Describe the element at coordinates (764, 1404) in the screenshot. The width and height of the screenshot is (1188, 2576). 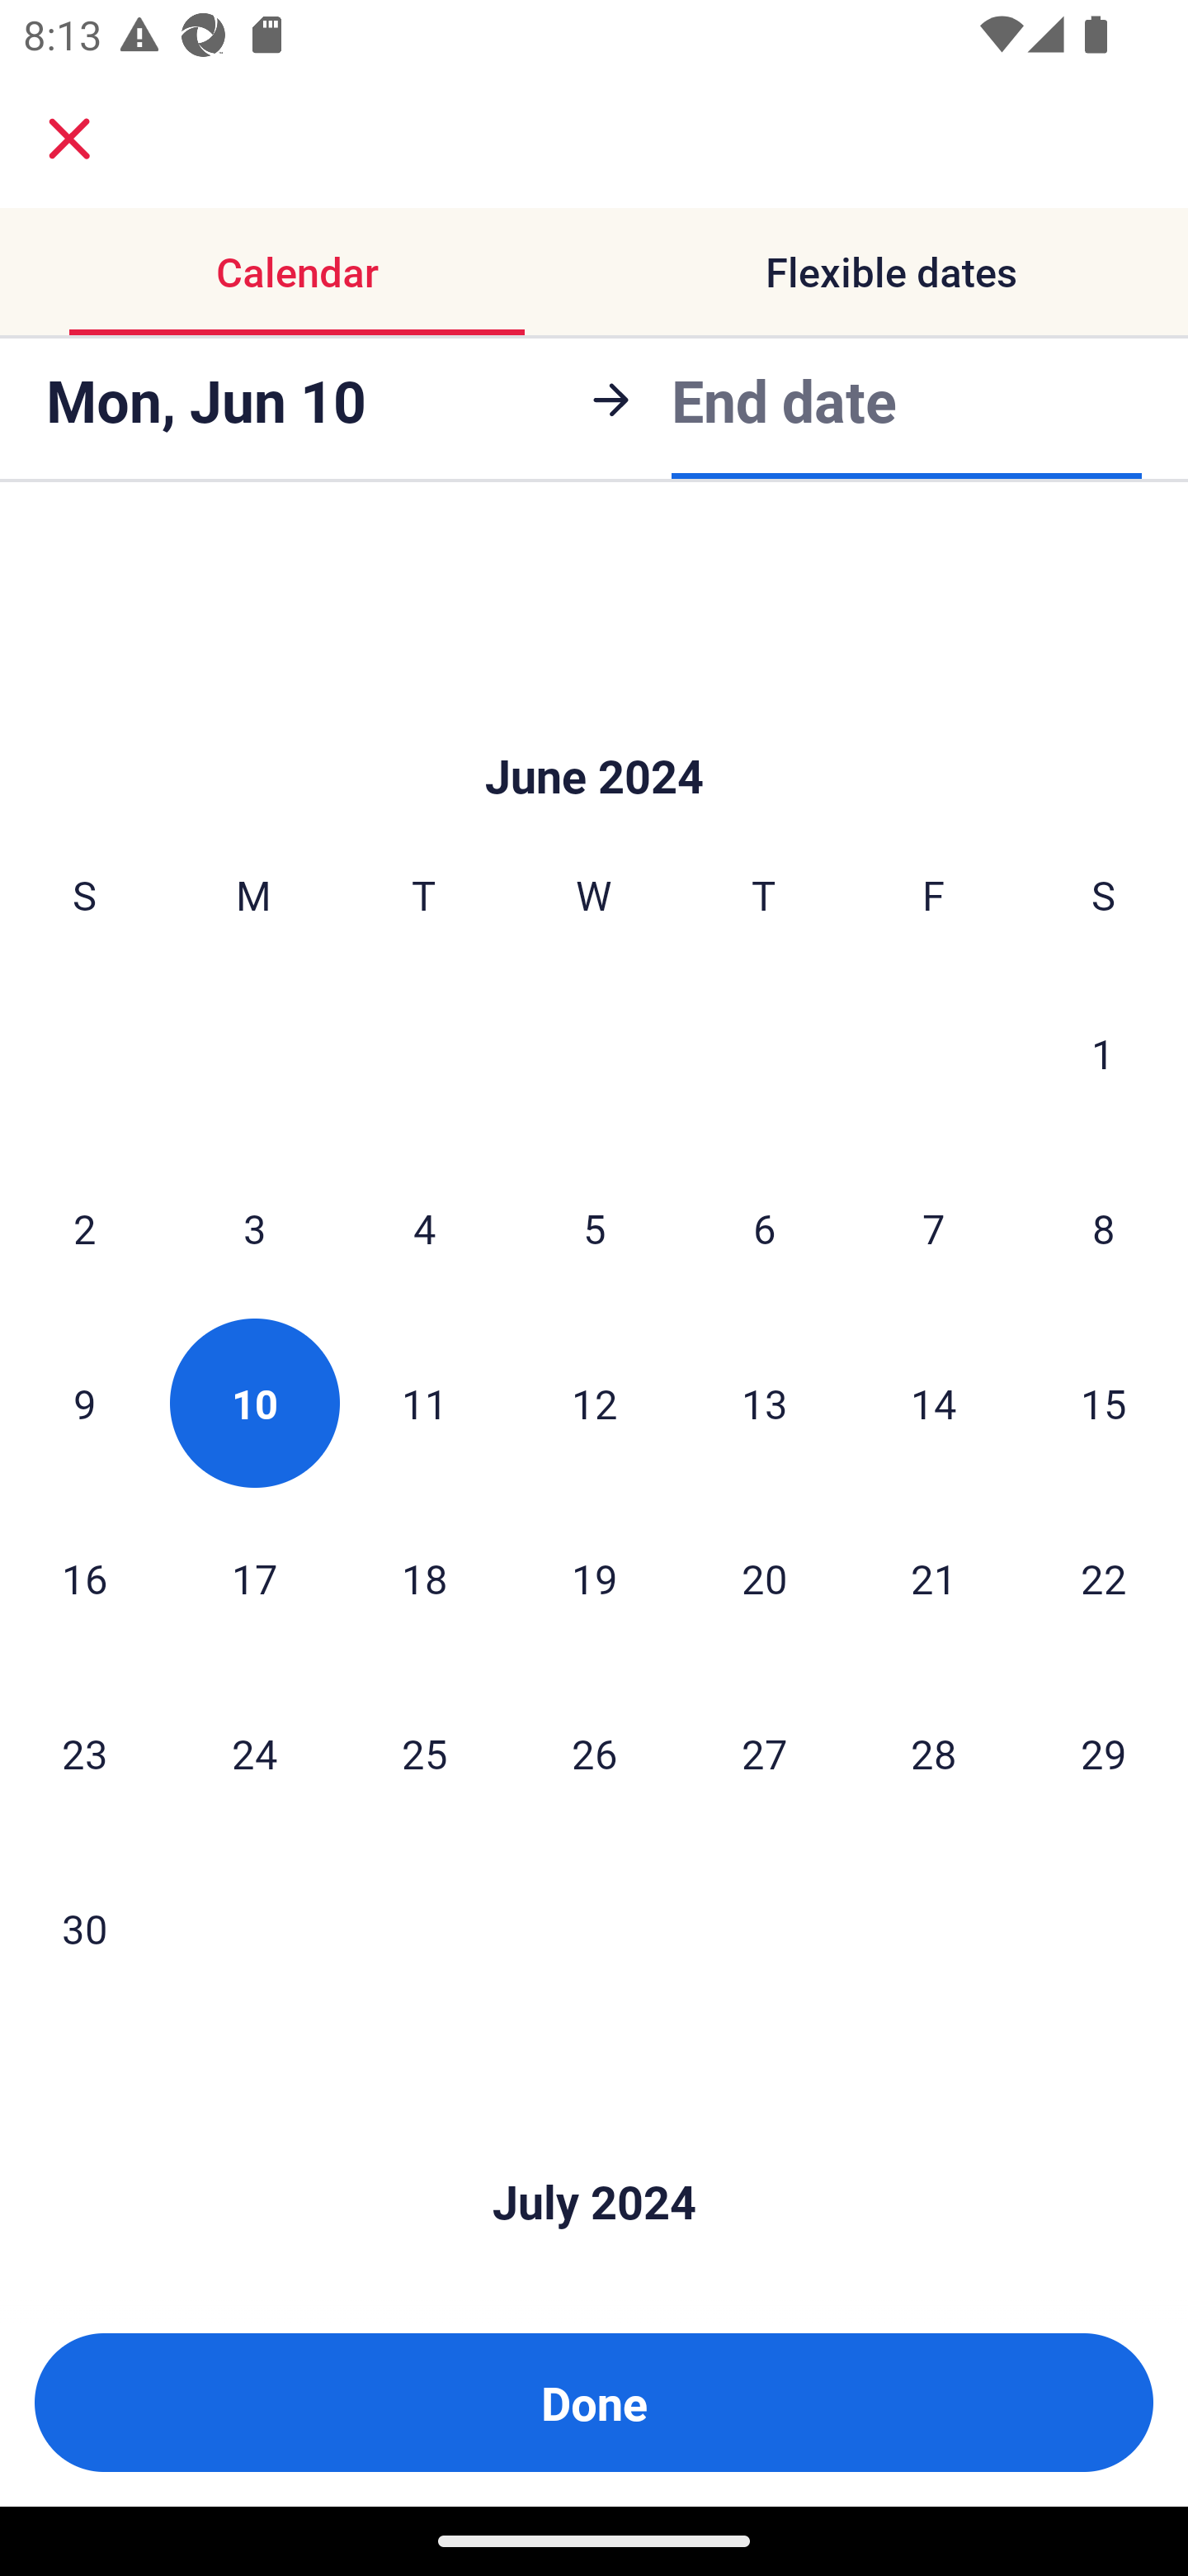
I see `13 Thursday, June 13, 2024` at that location.